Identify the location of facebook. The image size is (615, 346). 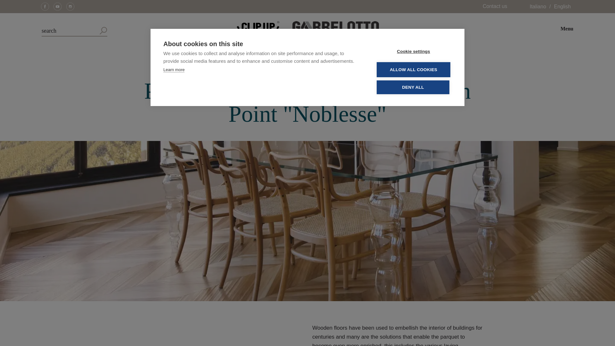
(49, 6).